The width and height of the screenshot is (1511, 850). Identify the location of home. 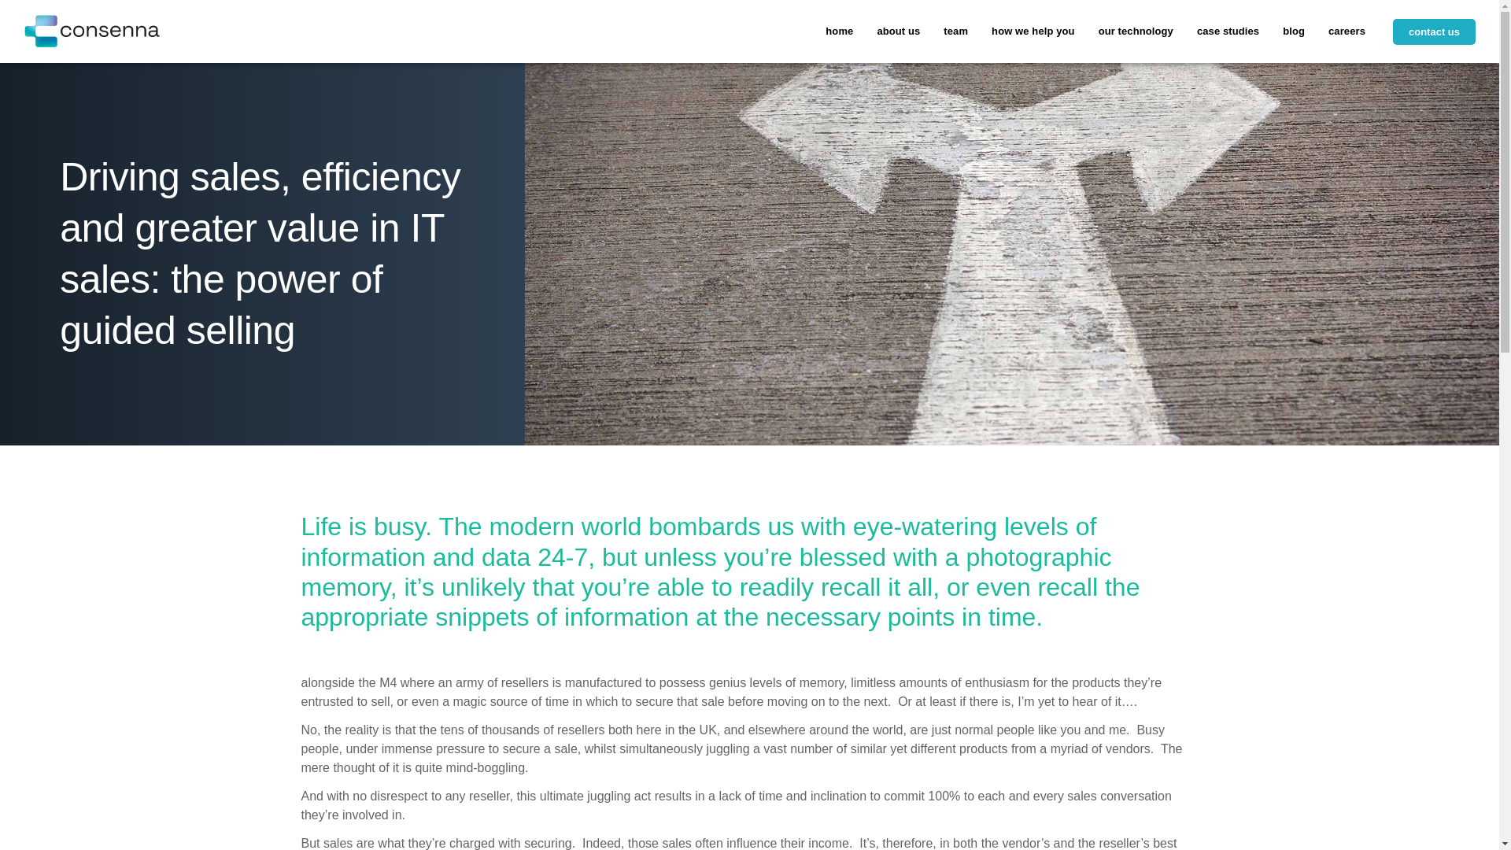
(839, 31).